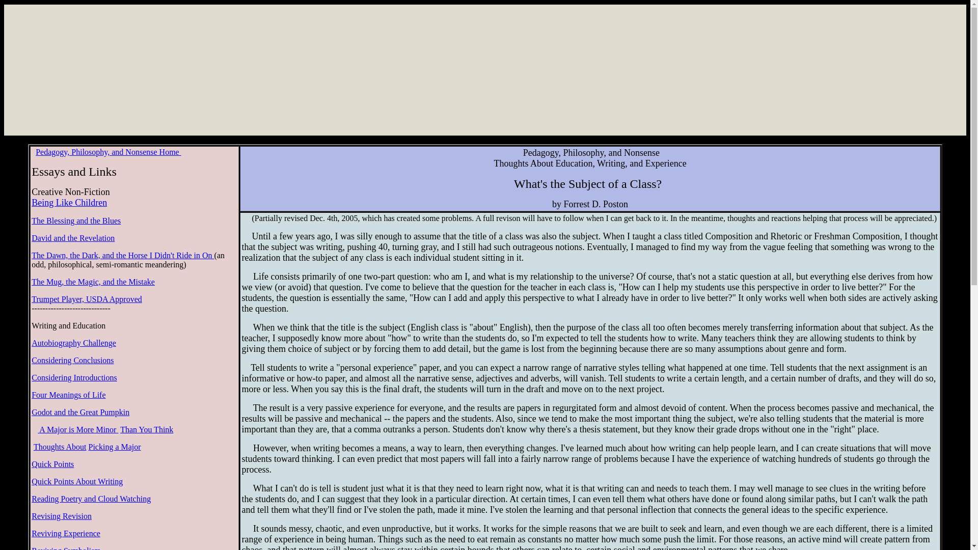 Image resolution: width=978 pixels, height=550 pixels. I want to click on Picking a Major, so click(115, 447).